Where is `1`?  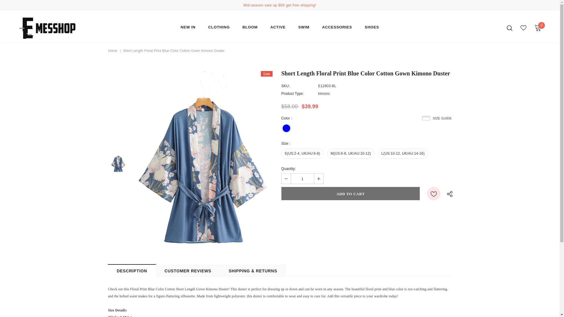
1 is located at coordinates (302, 178).